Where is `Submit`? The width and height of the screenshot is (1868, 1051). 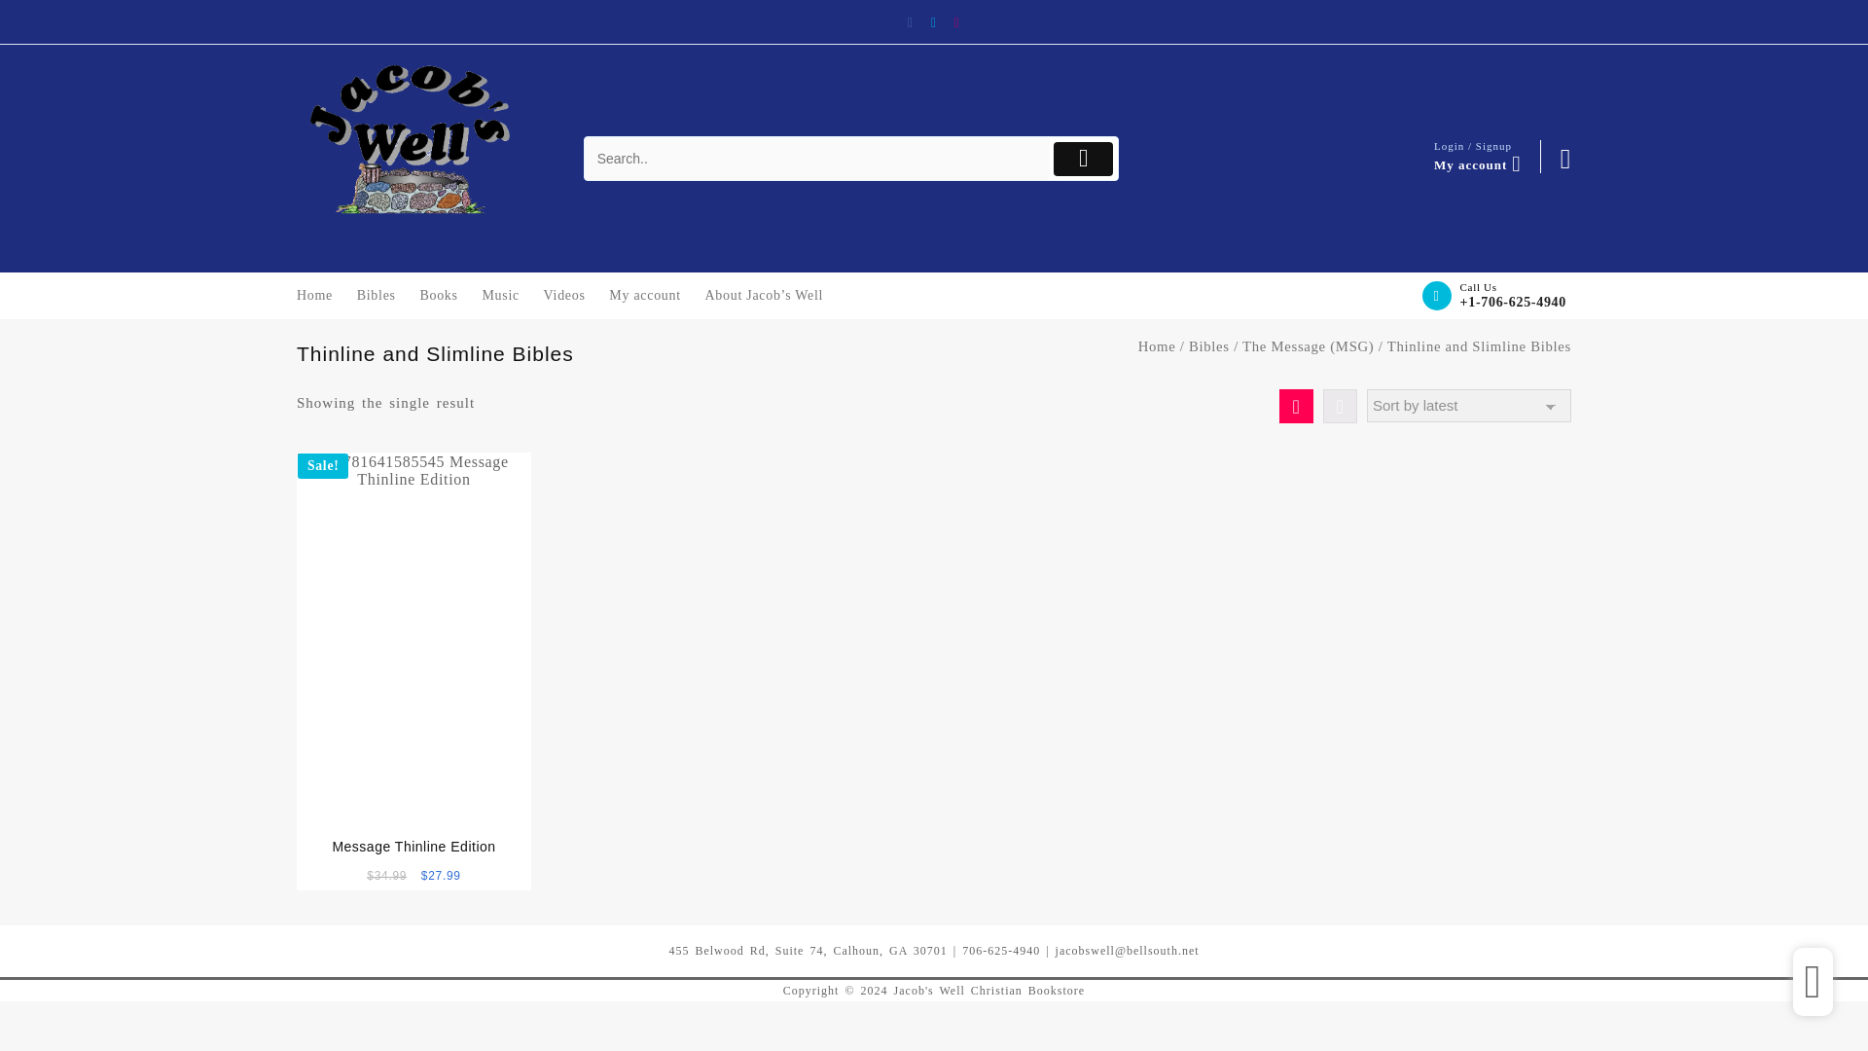
Submit is located at coordinates (1083, 159).